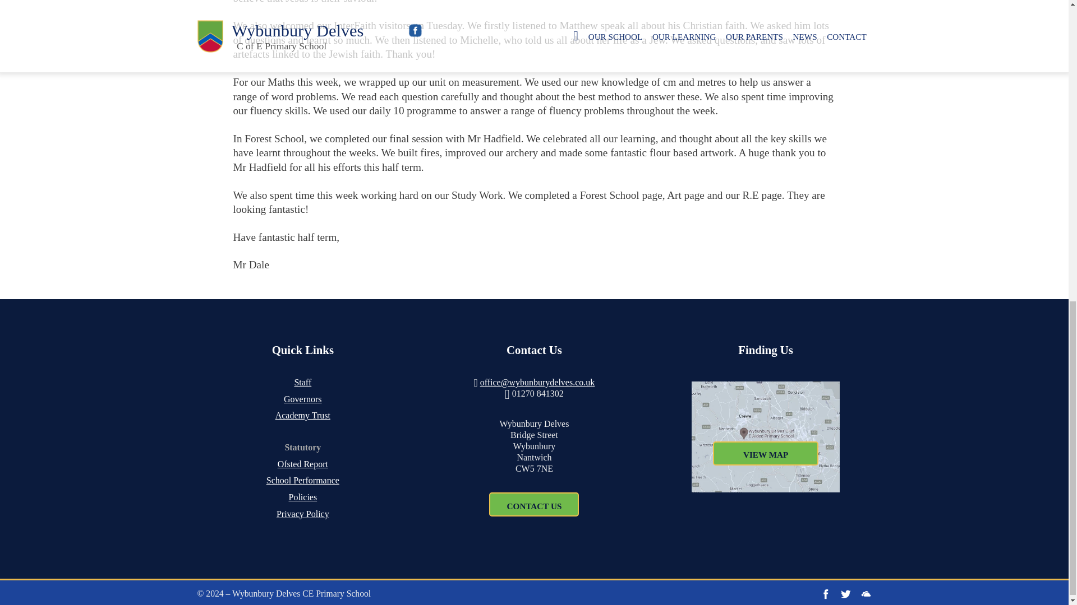 The width and height of the screenshot is (1077, 605). Describe the element at coordinates (826, 594) in the screenshot. I see `Visit our Facebook Page` at that location.